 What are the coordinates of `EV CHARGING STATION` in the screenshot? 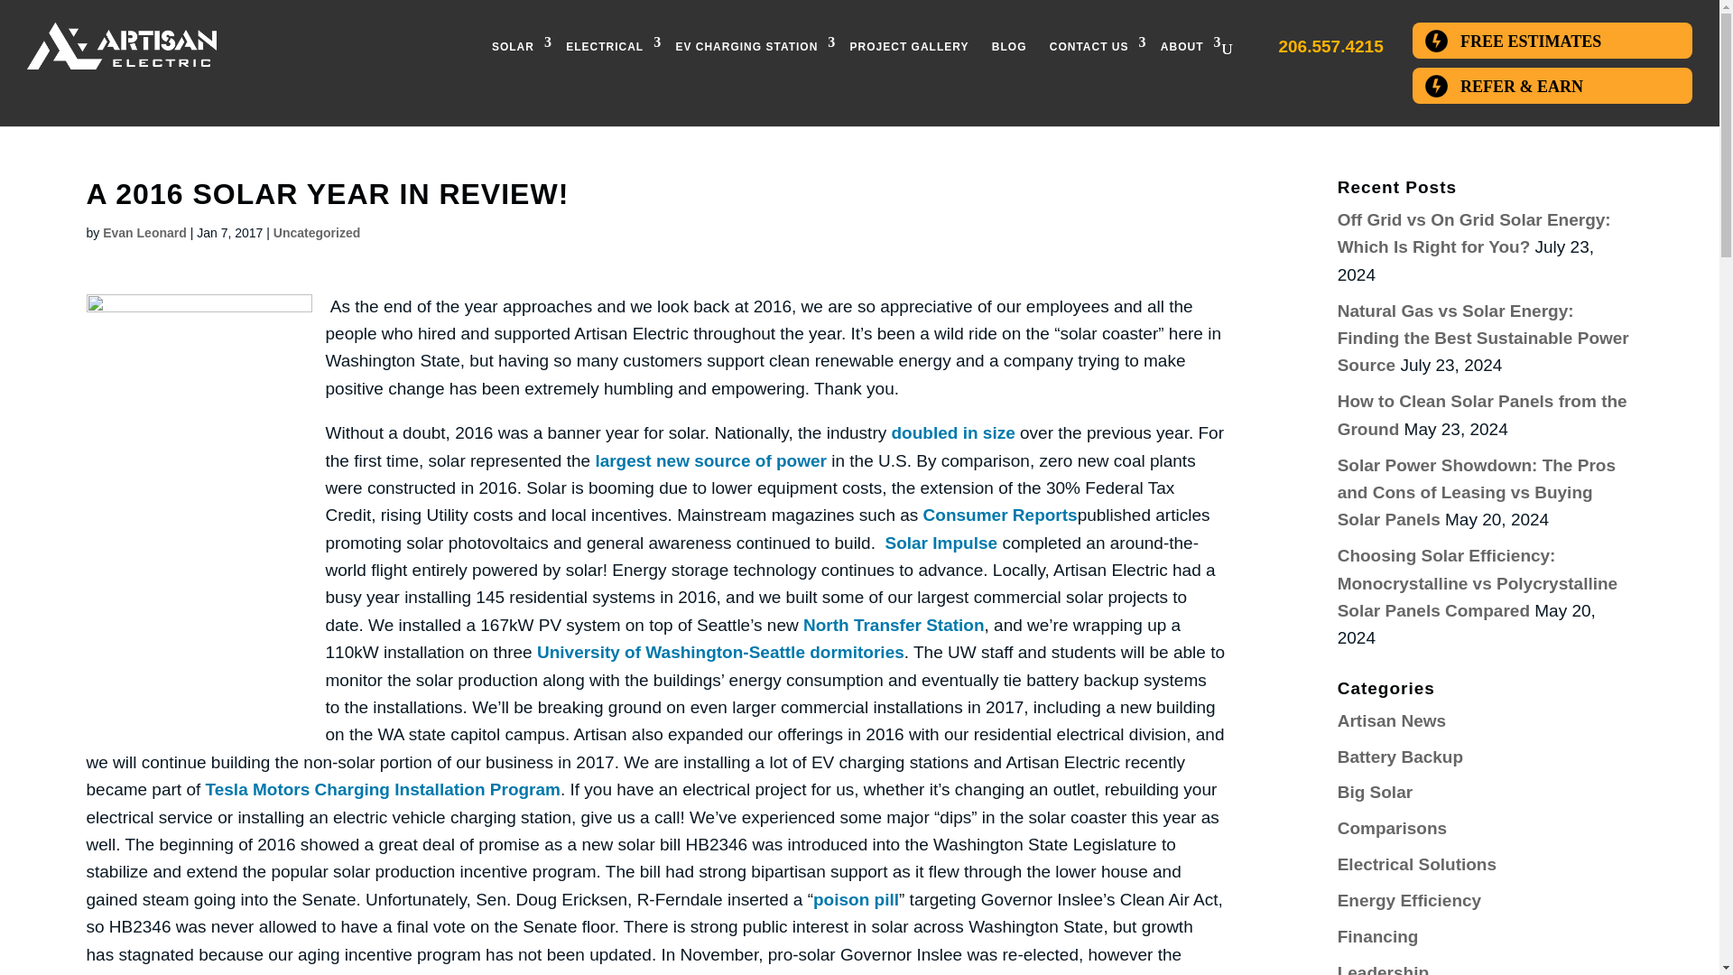 It's located at (750, 51).